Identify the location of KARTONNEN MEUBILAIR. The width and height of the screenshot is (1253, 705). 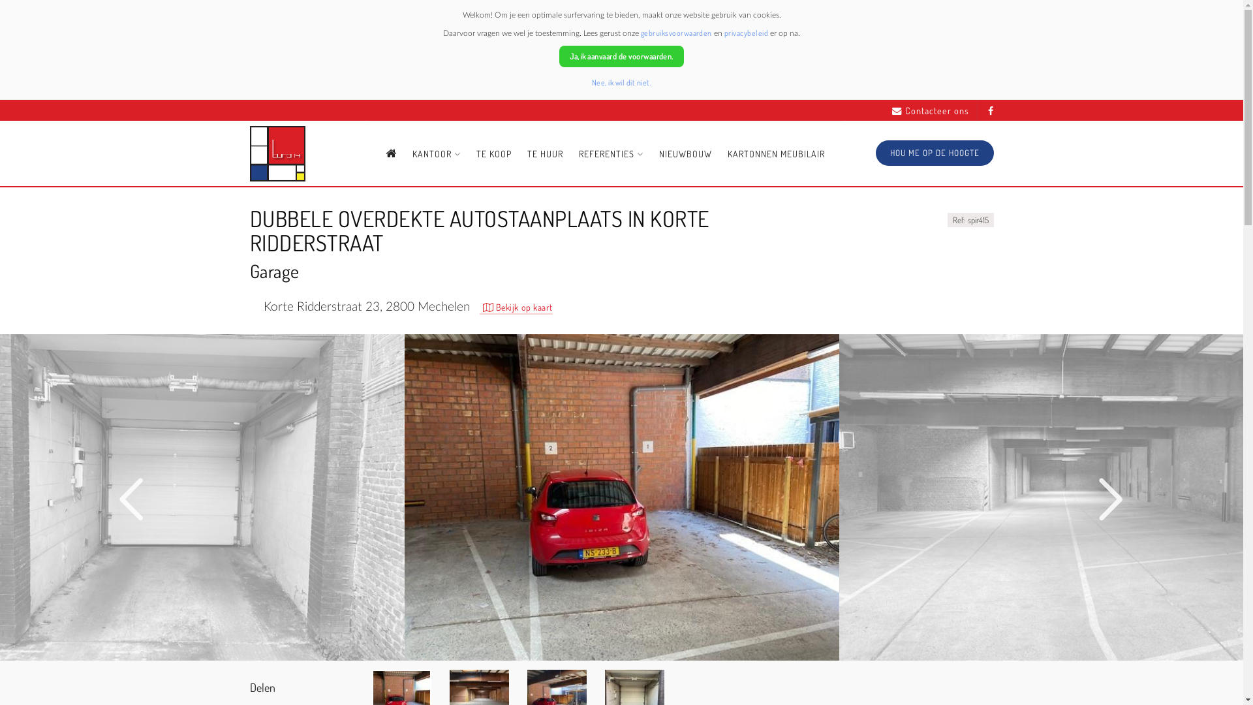
(777, 154).